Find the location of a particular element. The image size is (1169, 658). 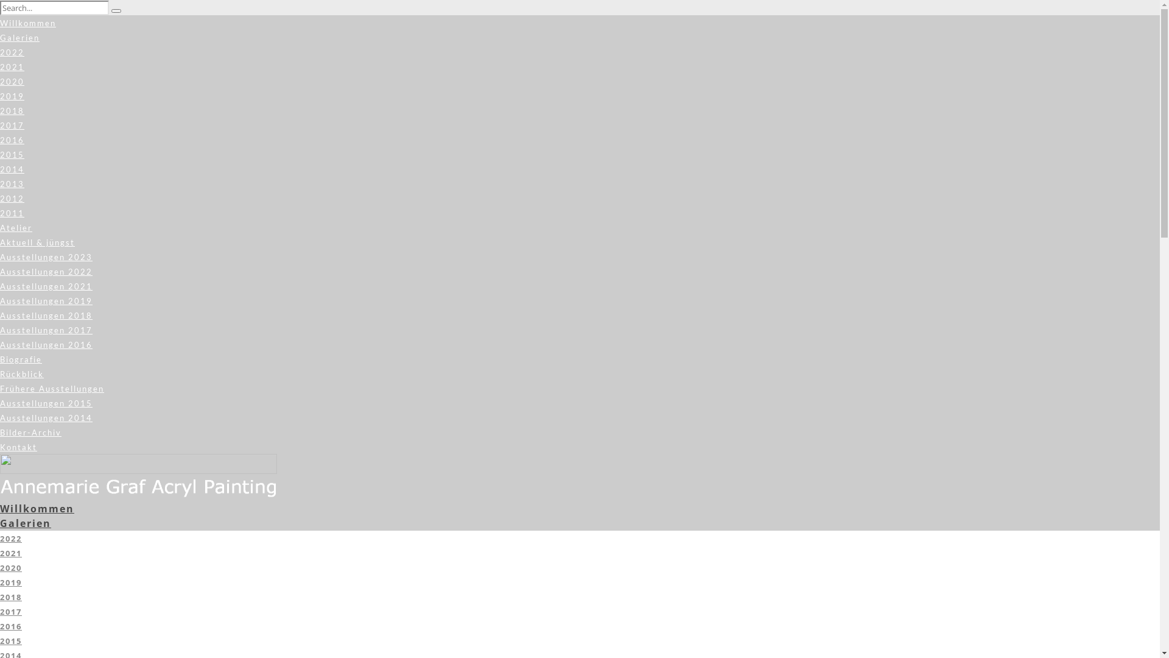

2018 is located at coordinates (12, 111).